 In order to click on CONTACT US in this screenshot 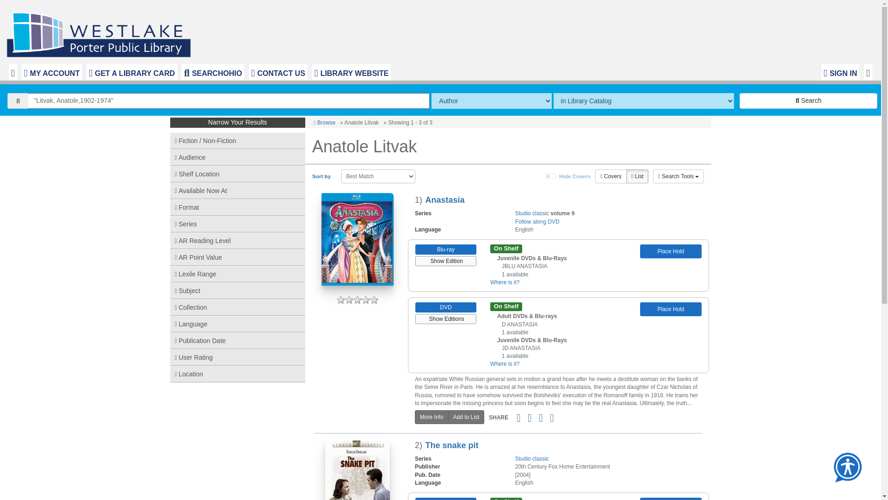, I will do `click(277, 72)`.